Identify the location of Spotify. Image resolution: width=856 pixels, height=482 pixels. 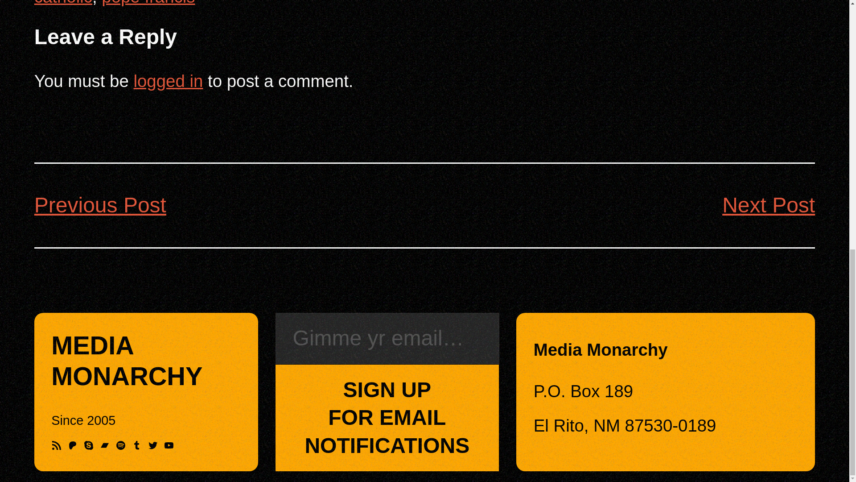
(120, 445).